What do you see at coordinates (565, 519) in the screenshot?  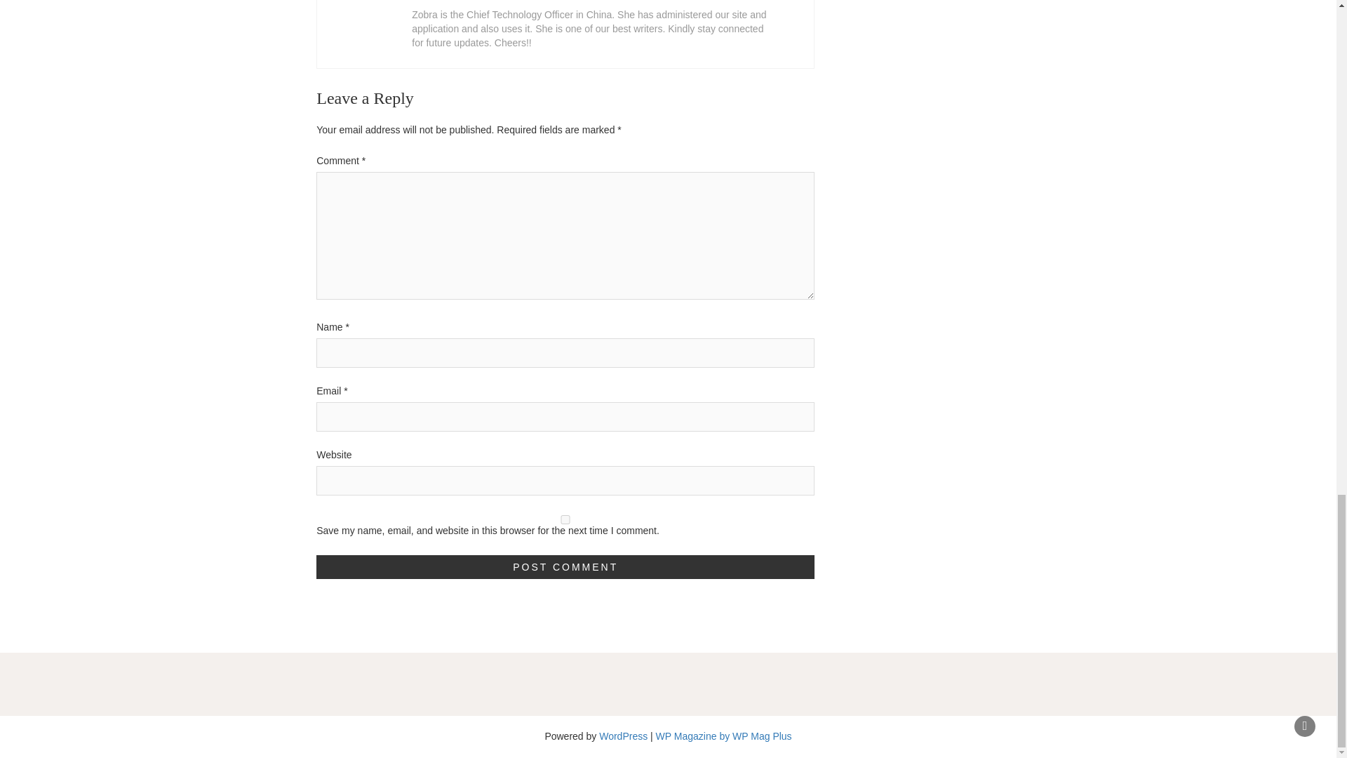 I see `yes` at bounding box center [565, 519].